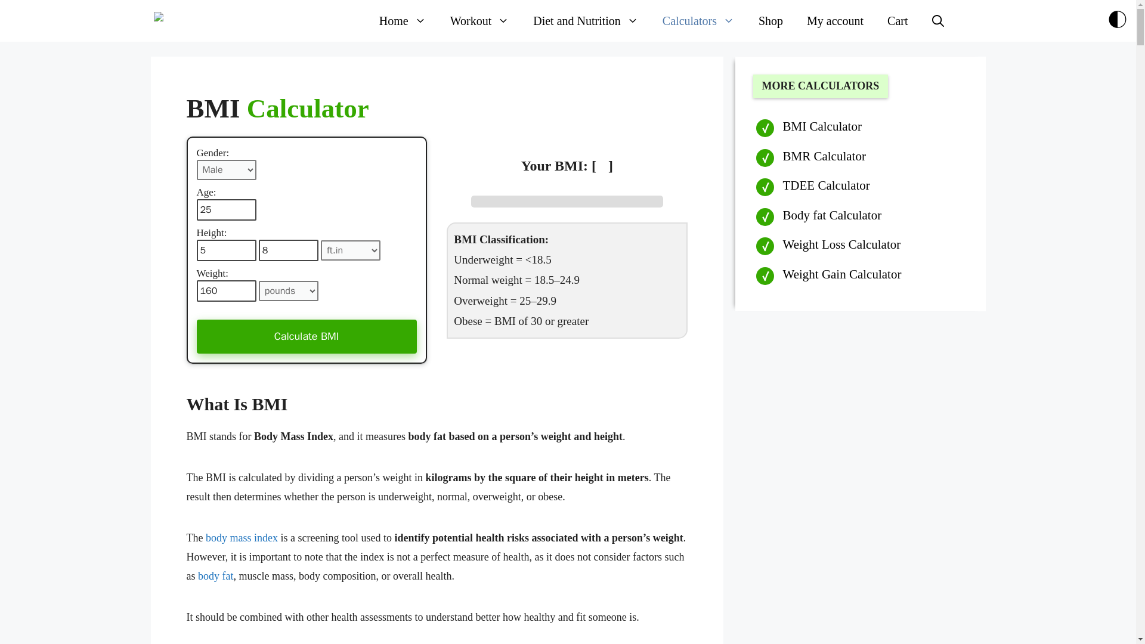 The width and height of the screenshot is (1145, 644). What do you see at coordinates (897, 20) in the screenshot?
I see `Cart` at bounding box center [897, 20].